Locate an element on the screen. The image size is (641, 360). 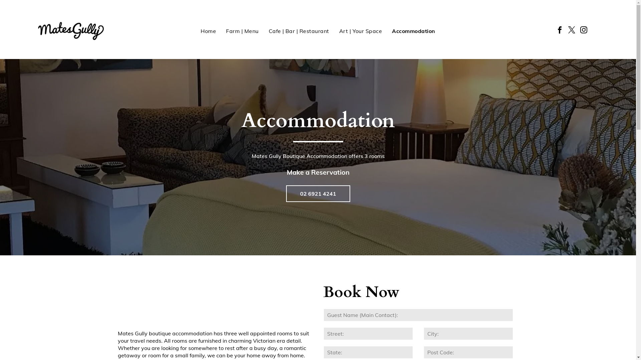
Farm | Menu is located at coordinates (242, 31).